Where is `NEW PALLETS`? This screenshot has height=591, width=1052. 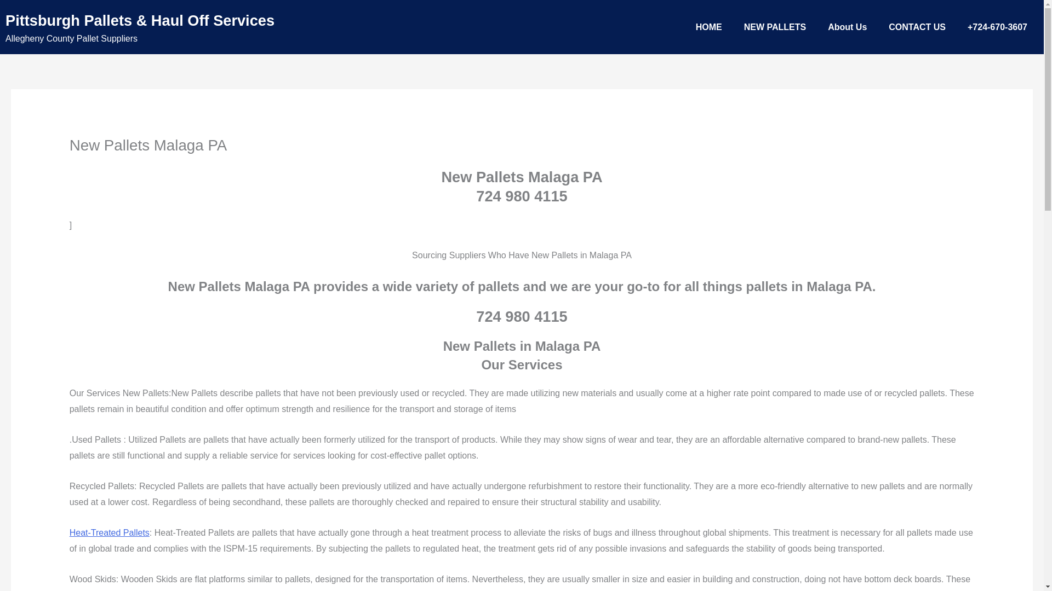 NEW PALLETS is located at coordinates (775, 27).